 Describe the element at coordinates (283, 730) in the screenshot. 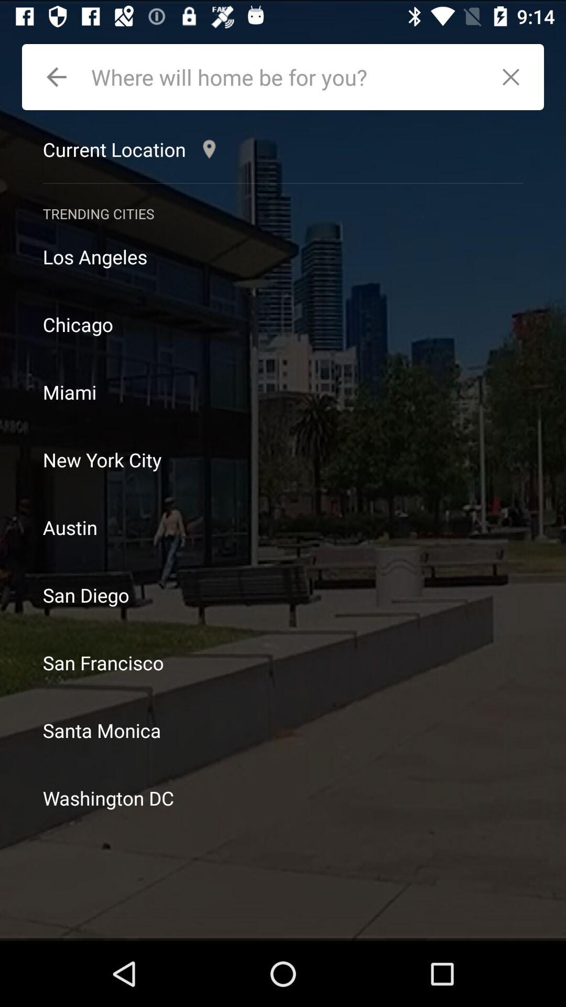

I see `jump until santa monica icon` at that location.